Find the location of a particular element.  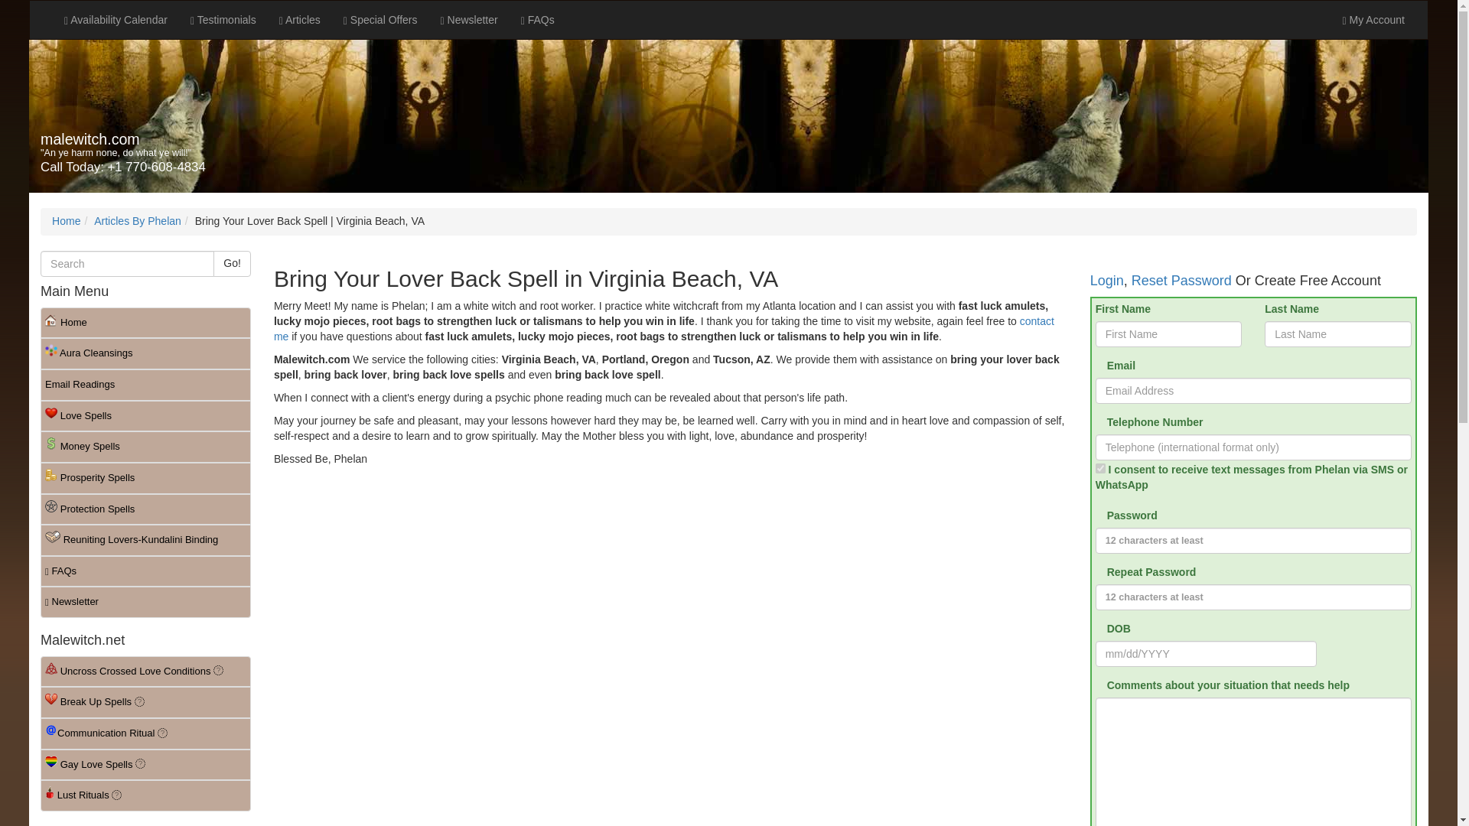

home is located at coordinates (145, 323).